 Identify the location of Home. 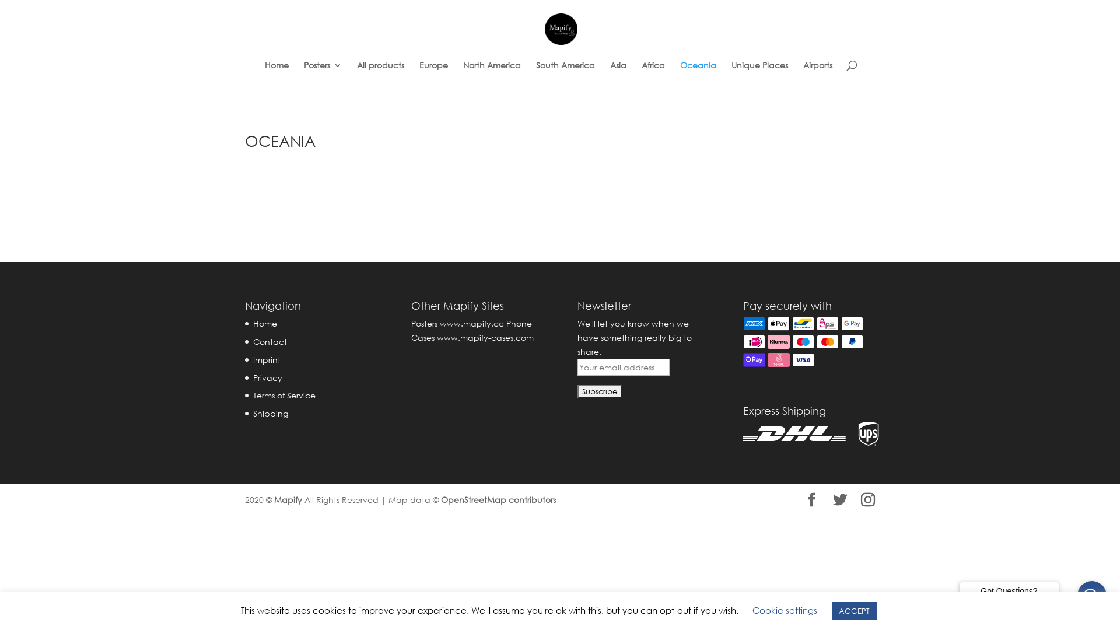
(265, 323).